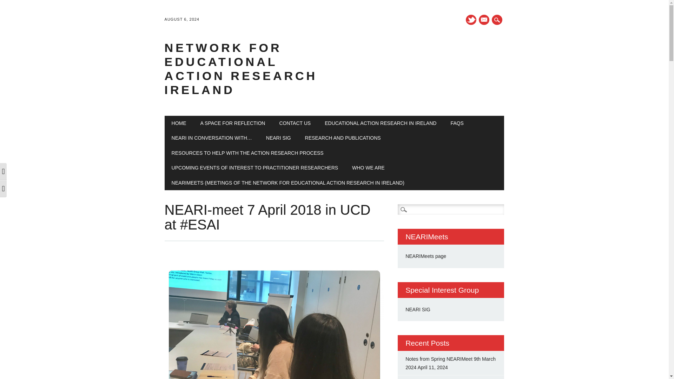 The height and width of the screenshot is (379, 674). I want to click on E-mail, so click(484, 20).